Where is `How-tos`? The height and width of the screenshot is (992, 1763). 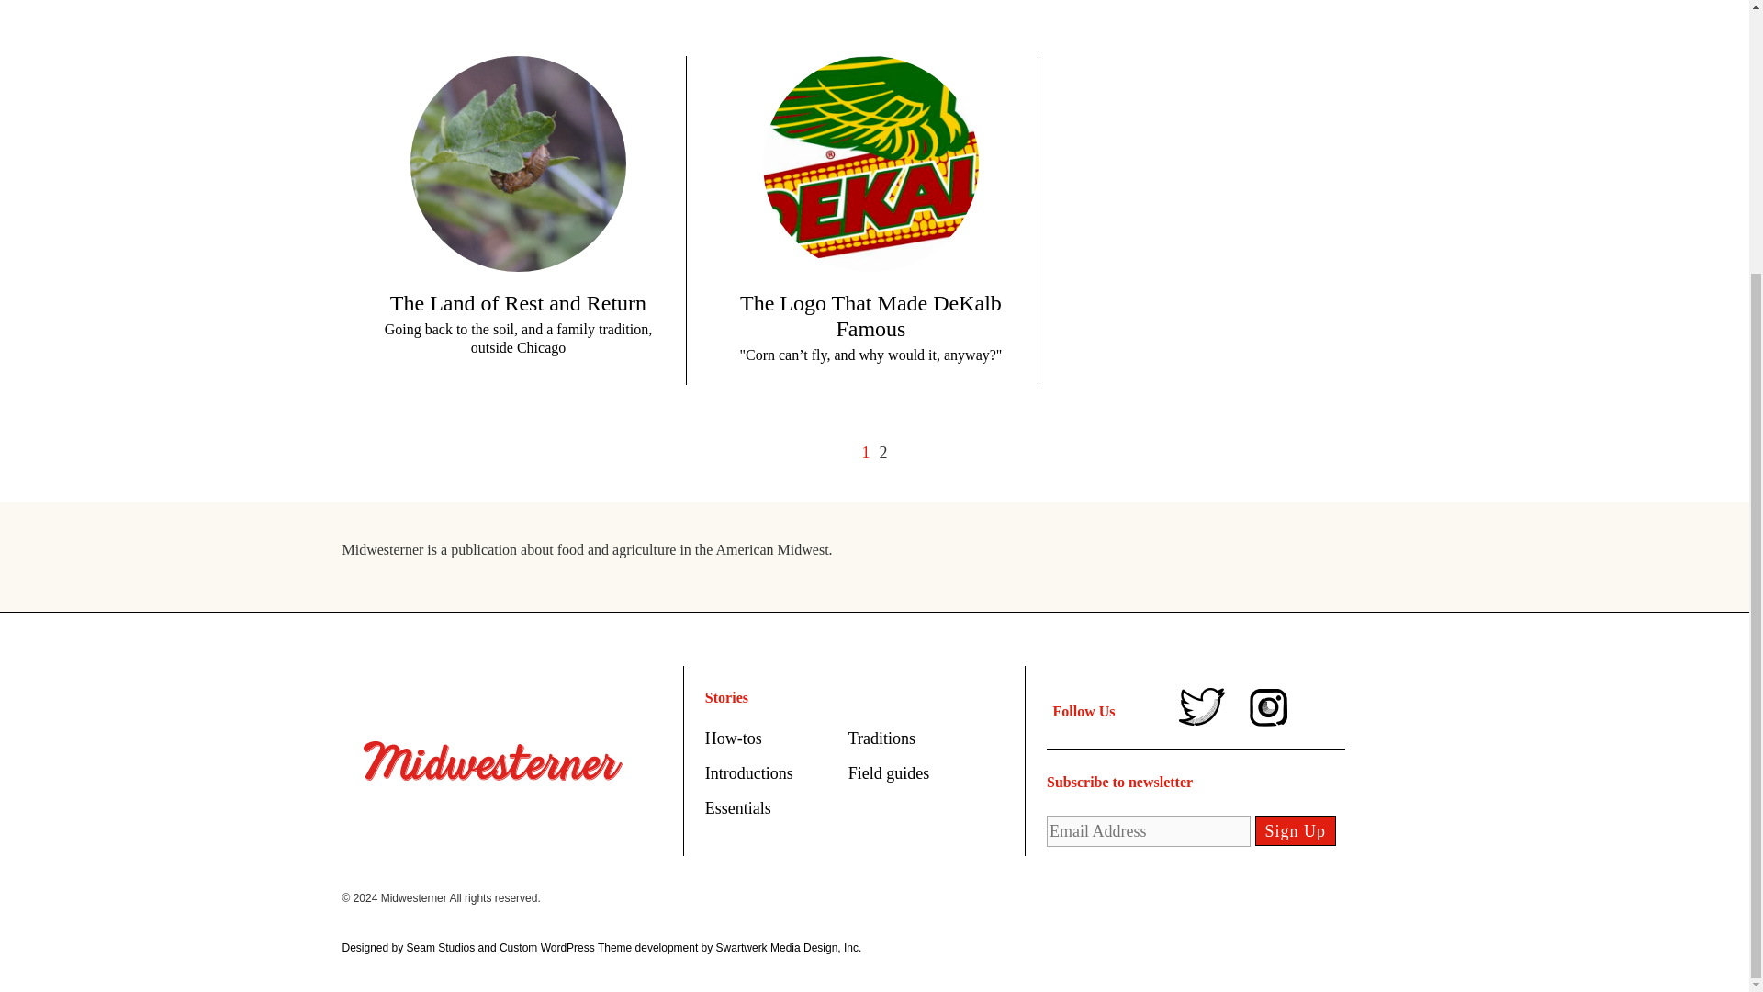
How-tos is located at coordinates (733, 738).